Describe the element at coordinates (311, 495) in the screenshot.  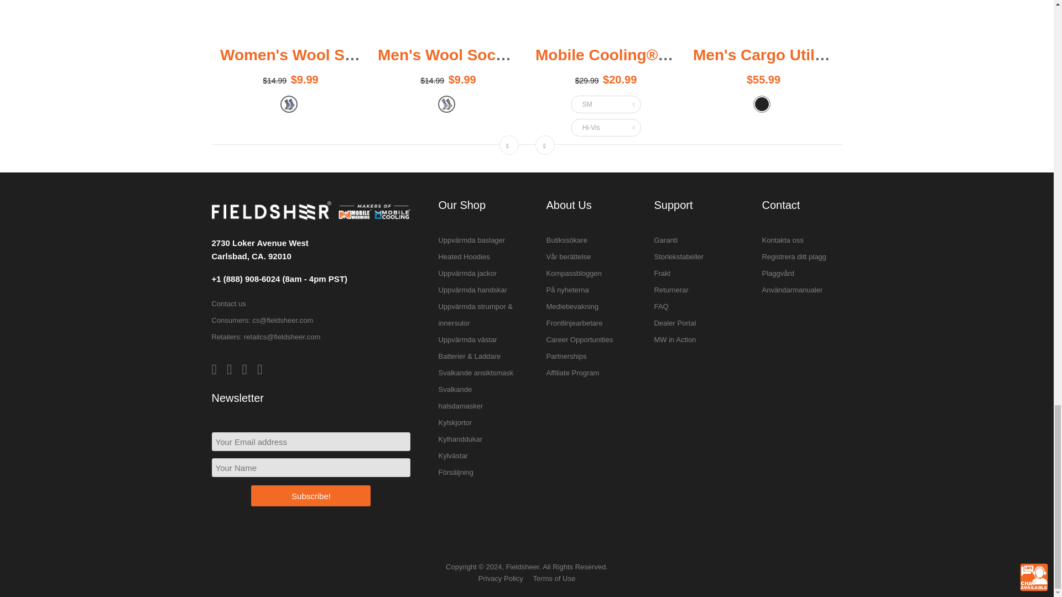
I see `Subscribe!` at that location.